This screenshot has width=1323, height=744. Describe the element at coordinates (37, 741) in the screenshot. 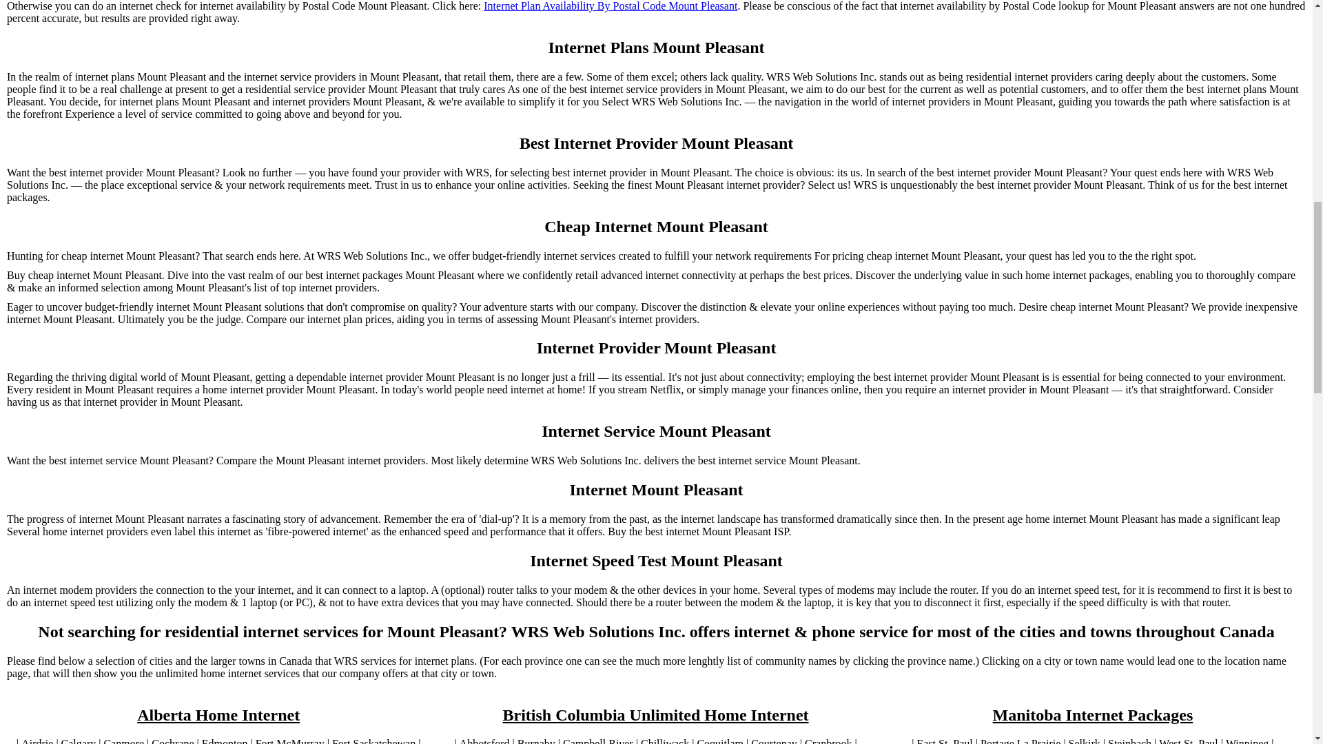

I see `Airdrie` at that location.